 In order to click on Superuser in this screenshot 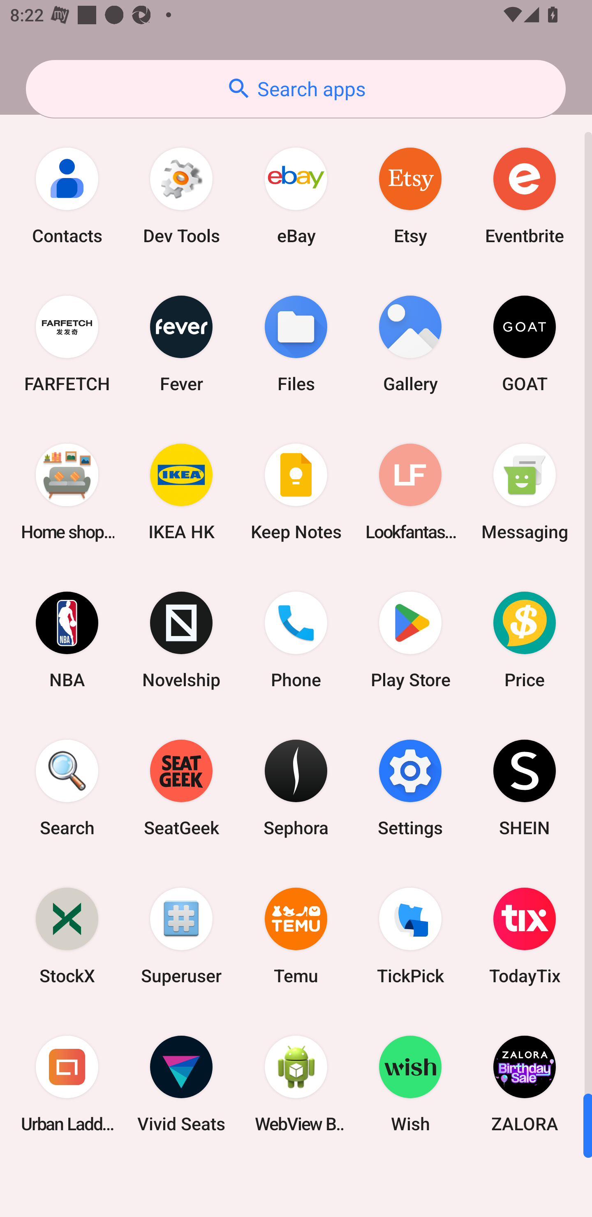, I will do `click(181, 936)`.